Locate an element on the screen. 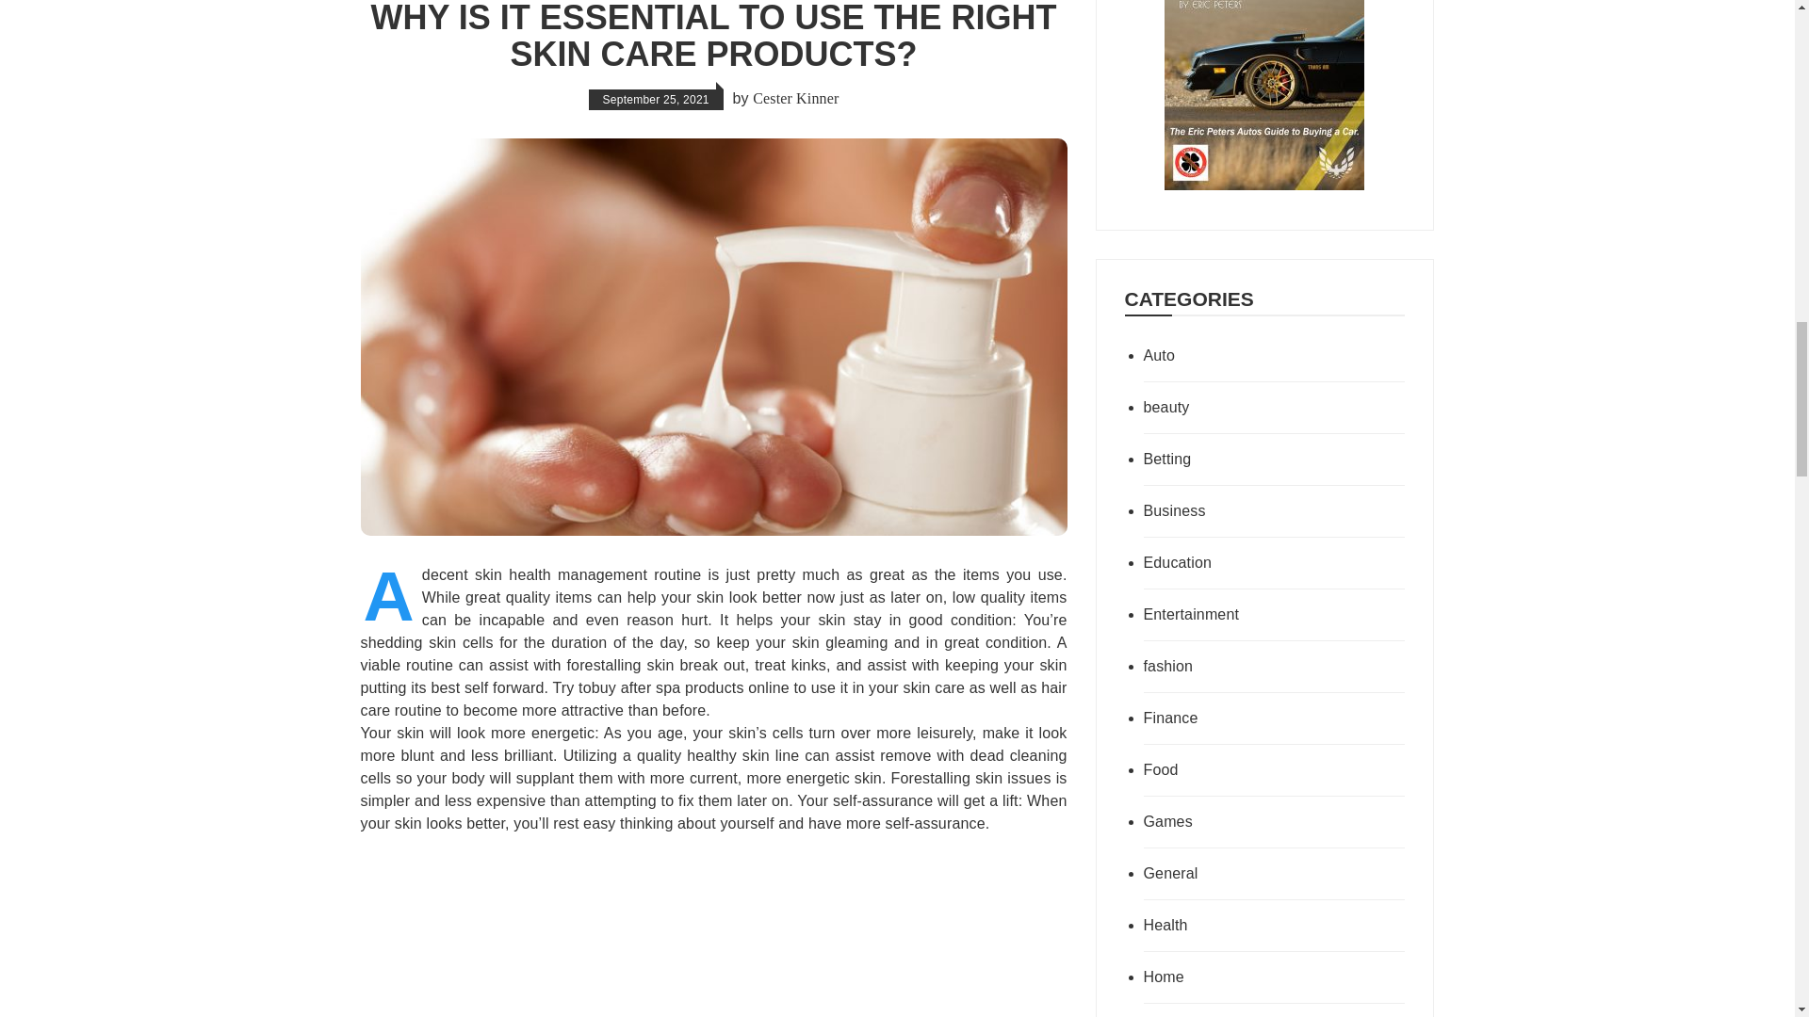 The height and width of the screenshot is (1017, 1809). Cester Kinner is located at coordinates (795, 98).